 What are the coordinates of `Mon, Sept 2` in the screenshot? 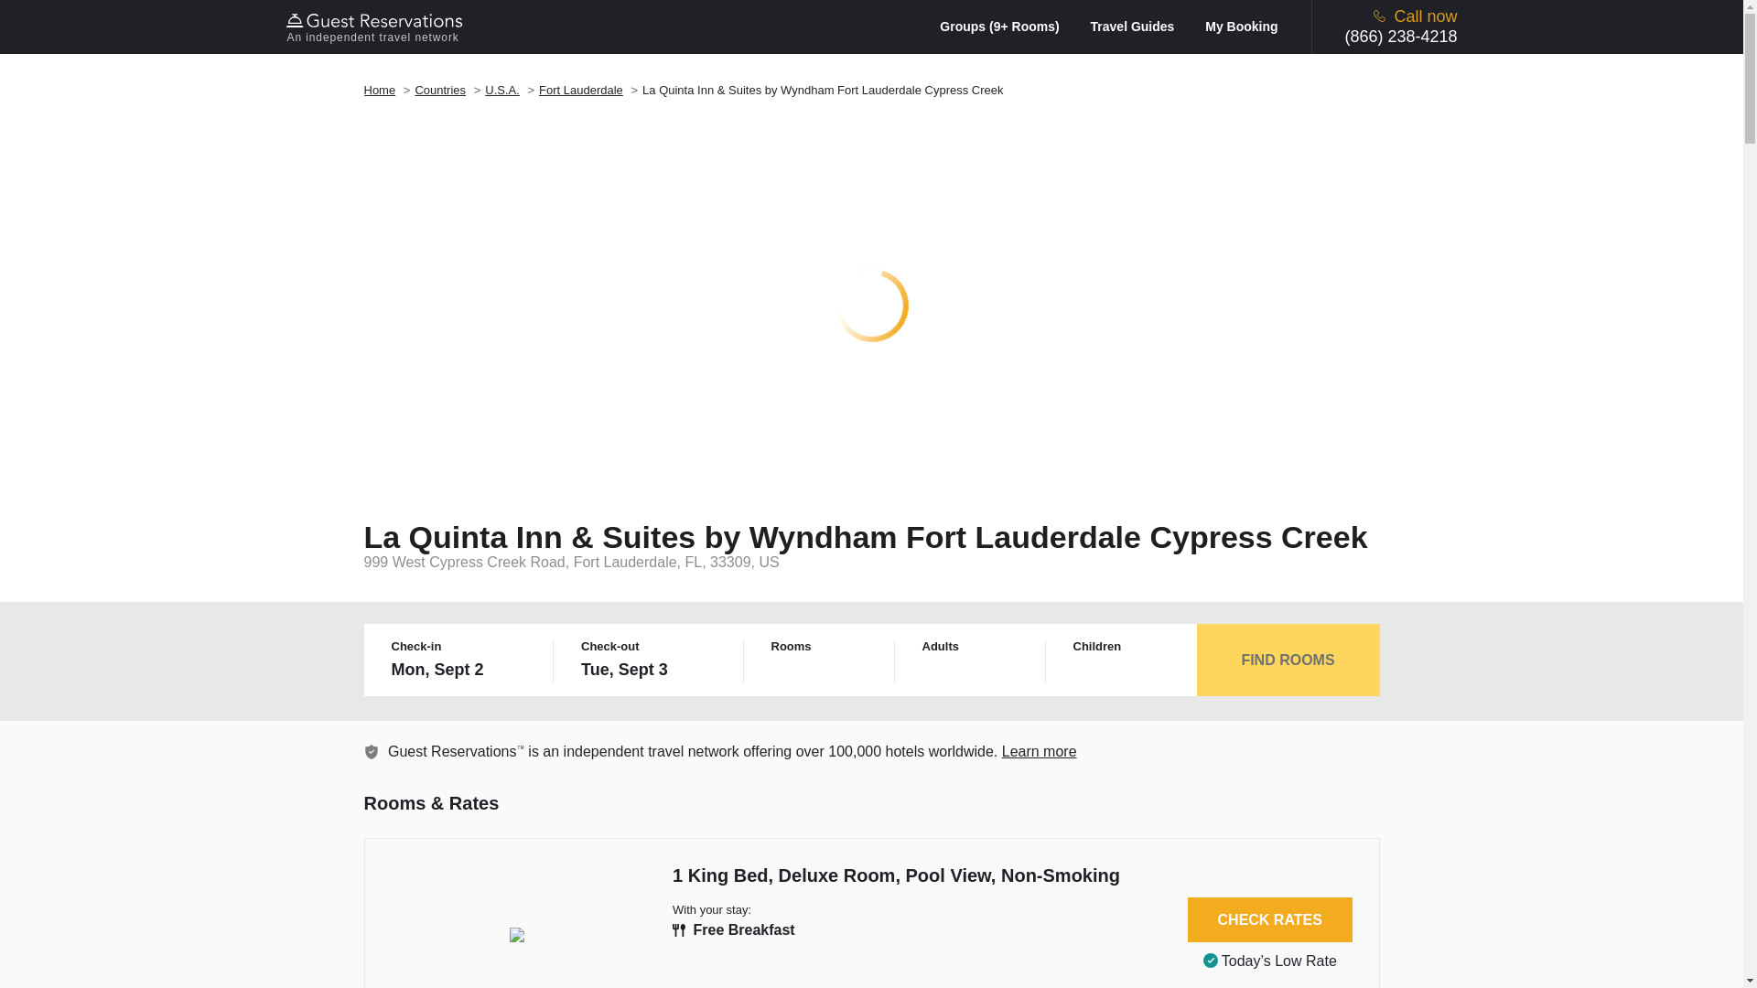 It's located at (461, 670).